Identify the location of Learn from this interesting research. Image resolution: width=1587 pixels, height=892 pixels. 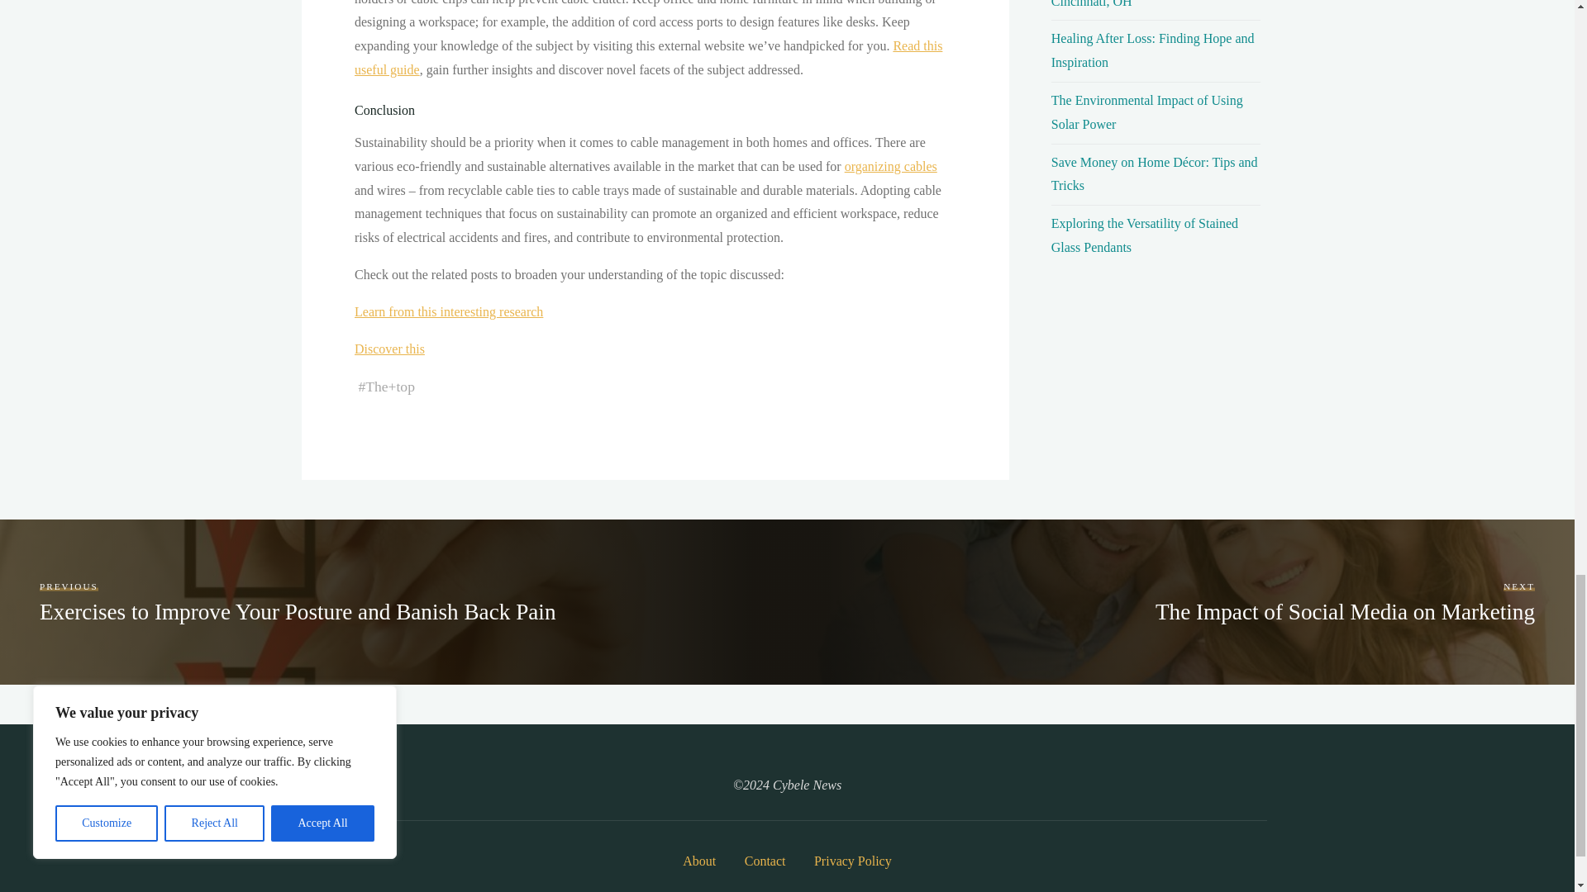
(448, 311).